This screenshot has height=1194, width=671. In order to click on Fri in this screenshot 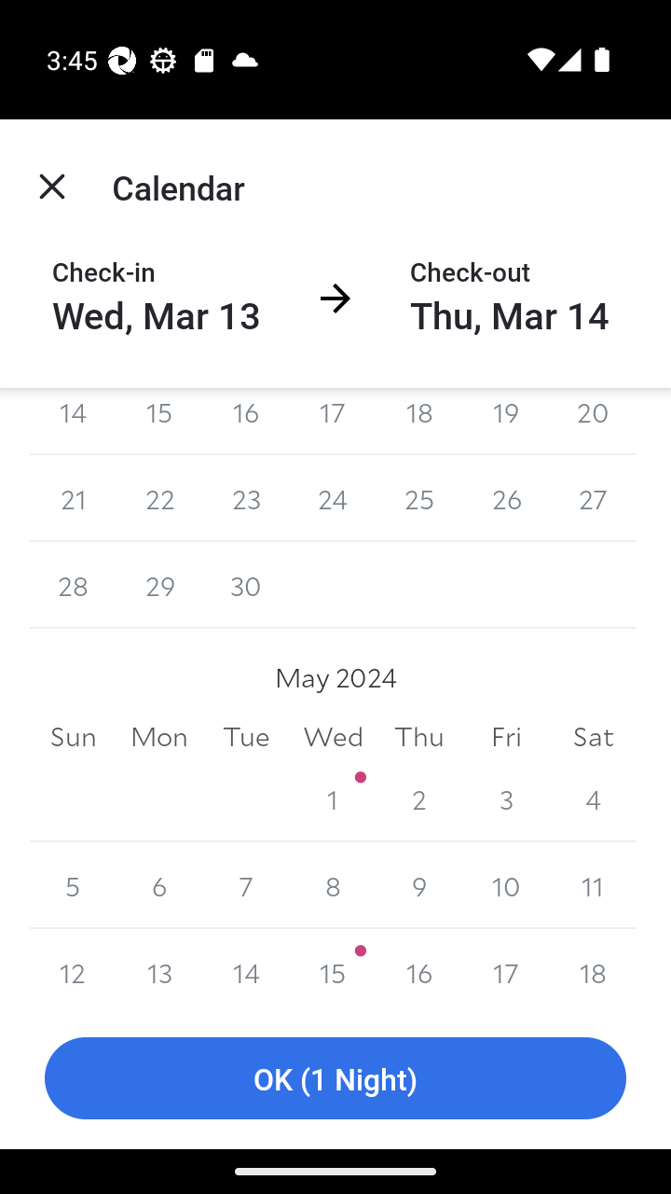, I will do `click(505, 737)`.